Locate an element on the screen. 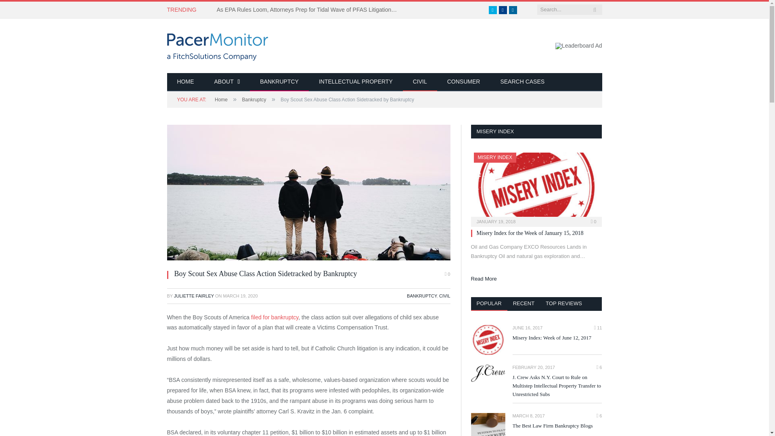  LinkedIn is located at coordinates (513, 10).